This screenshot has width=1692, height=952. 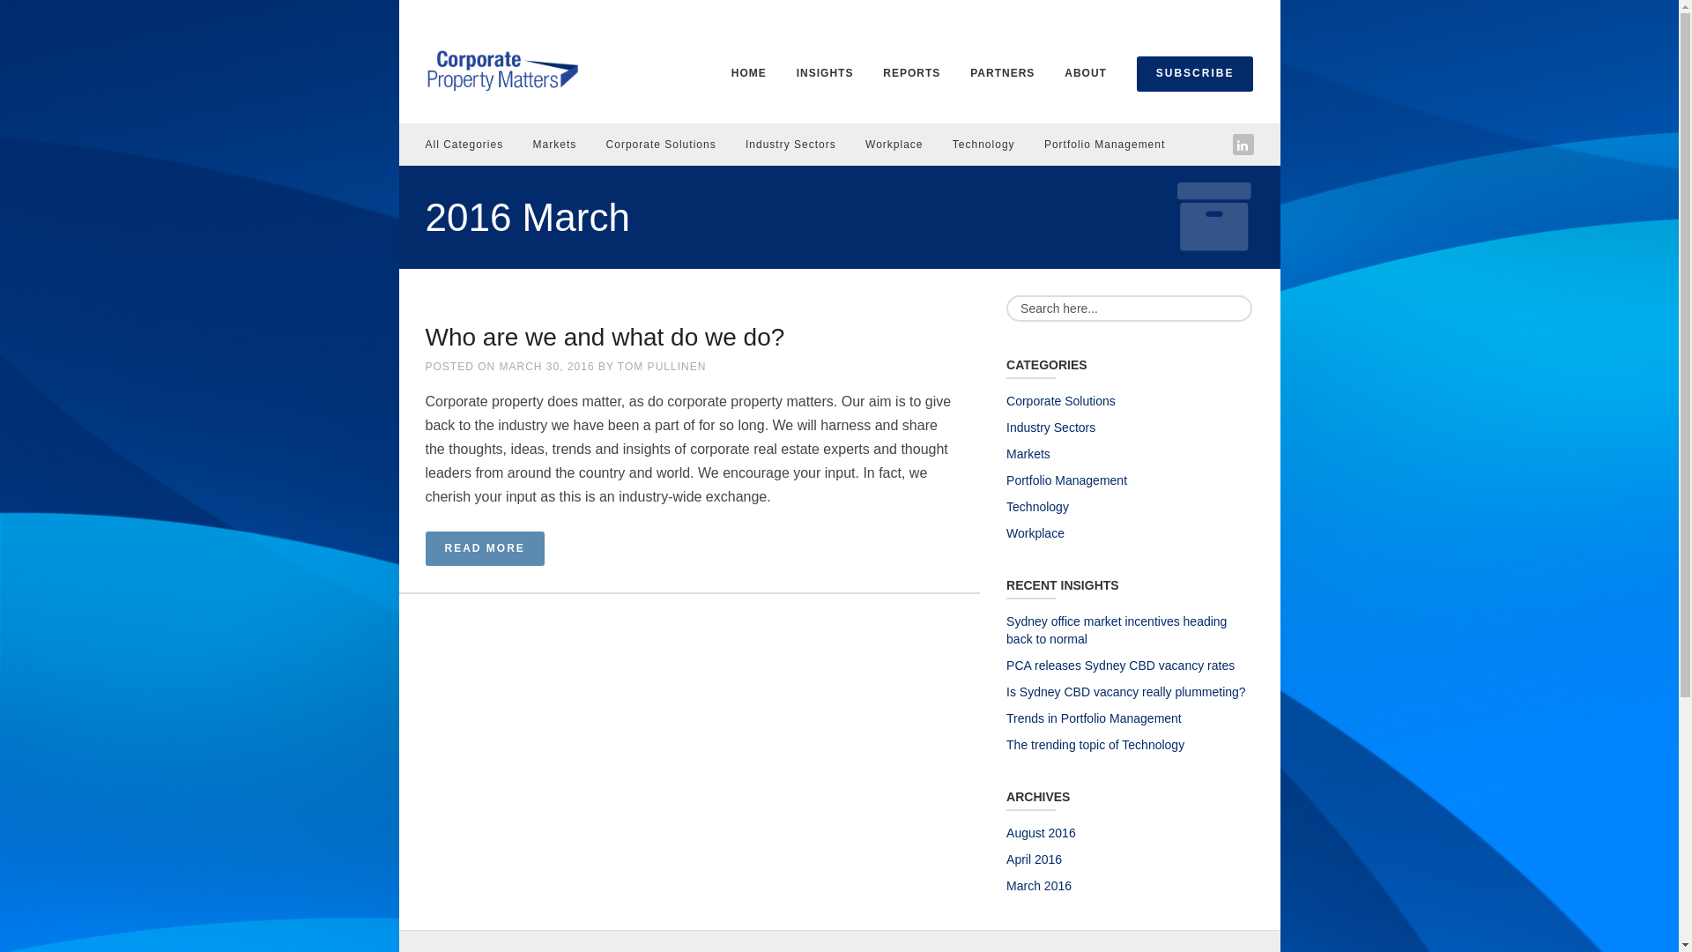 What do you see at coordinates (661, 145) in the screenshot?
I see `Corporate Solutions` at bounding box center [661, 145].